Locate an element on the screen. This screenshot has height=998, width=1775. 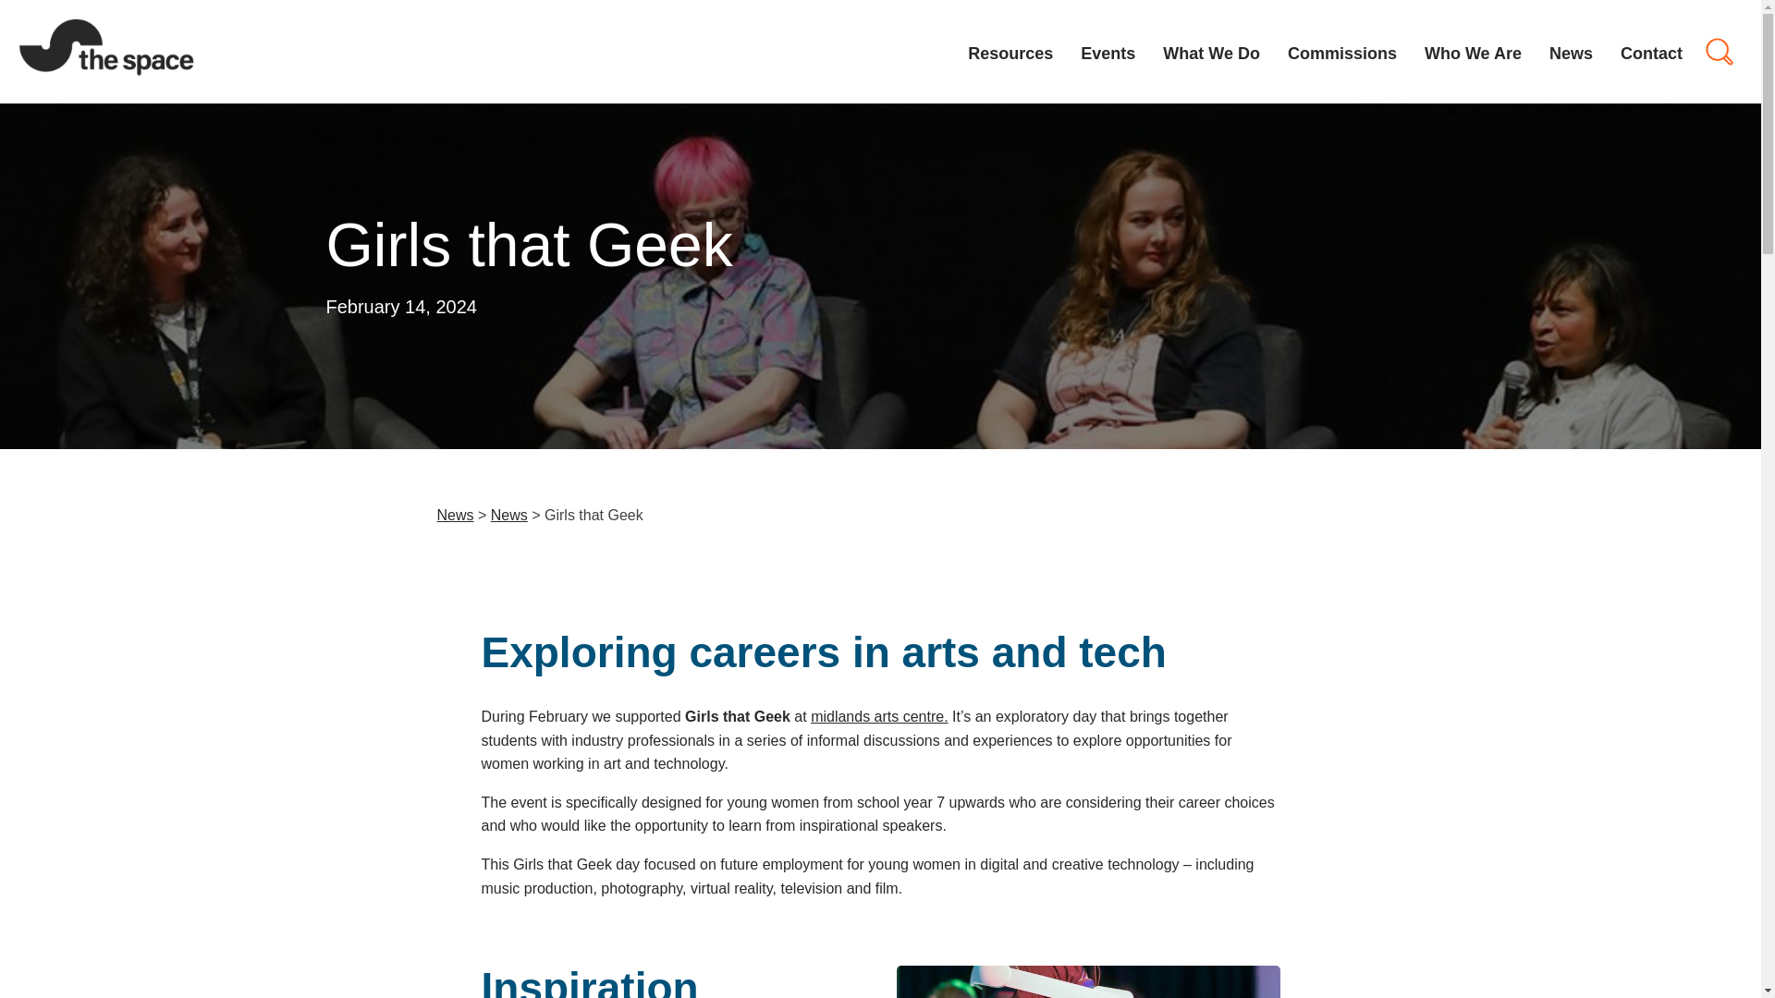
Resources is located at coordinates (1010, 52).